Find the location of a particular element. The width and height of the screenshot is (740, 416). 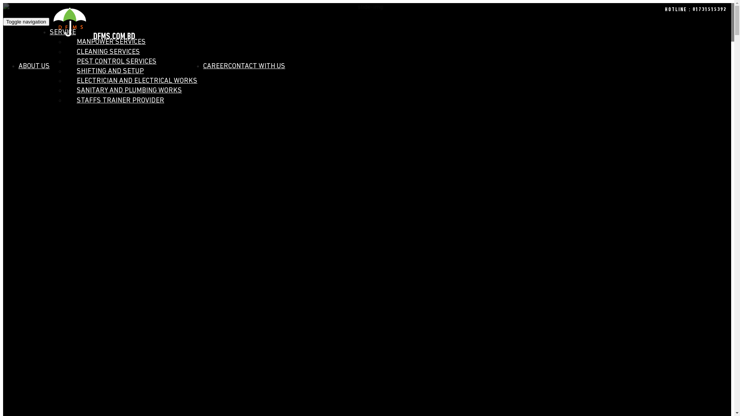

Toggle navigation is located at coordinates (26, 22).